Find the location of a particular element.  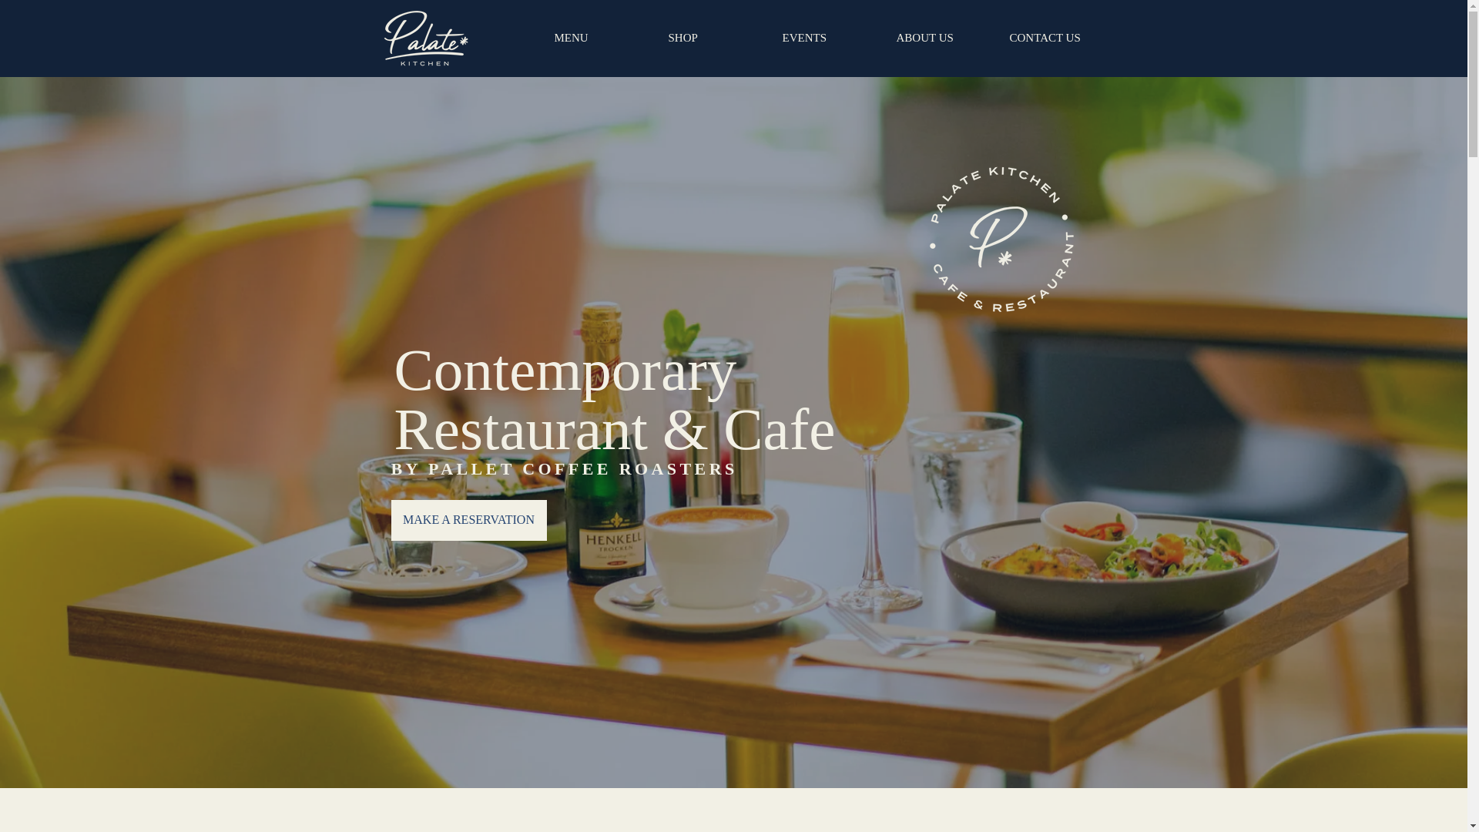

SHOP is located at coordinates (713, 37).